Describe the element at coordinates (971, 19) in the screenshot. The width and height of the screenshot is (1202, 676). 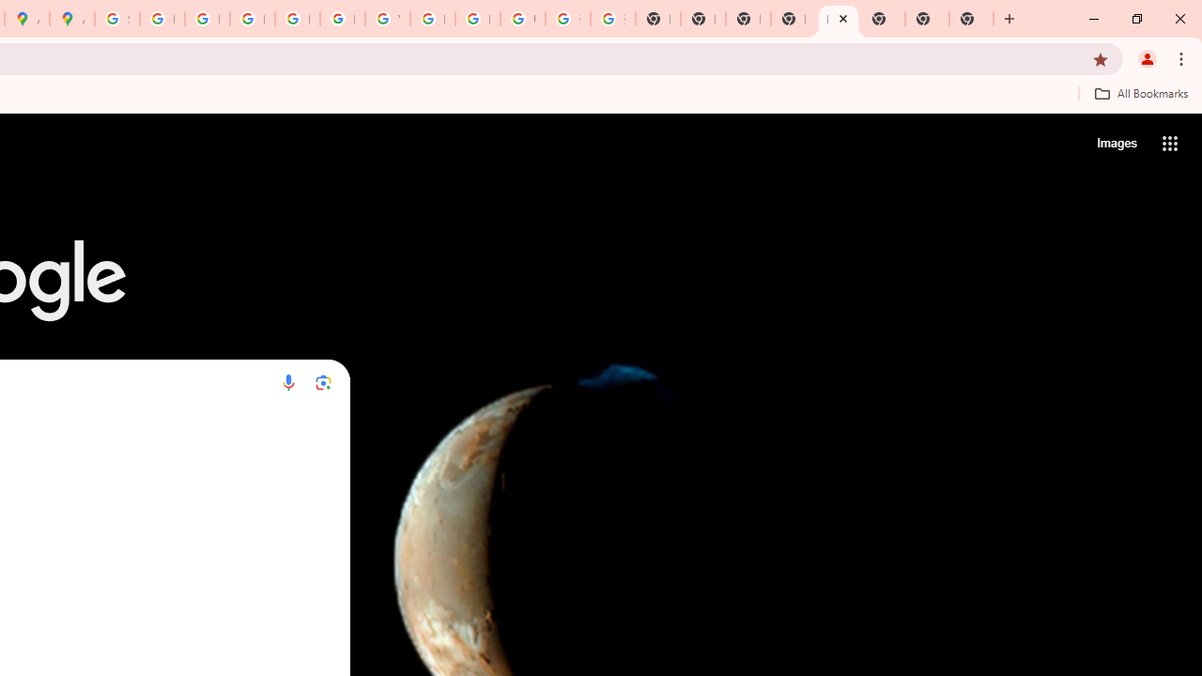
I see `New Tab` at that location.